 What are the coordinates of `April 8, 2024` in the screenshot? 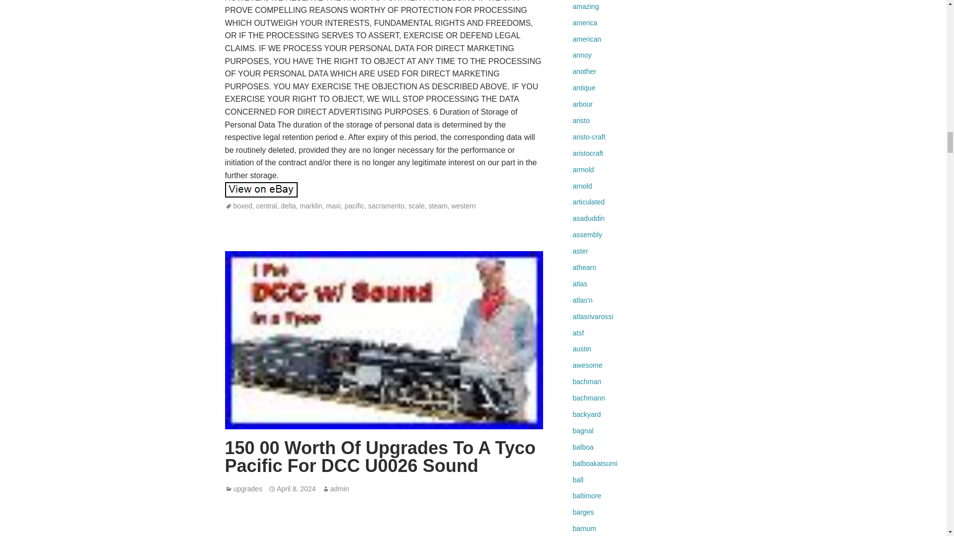 It's located at (296, 488).